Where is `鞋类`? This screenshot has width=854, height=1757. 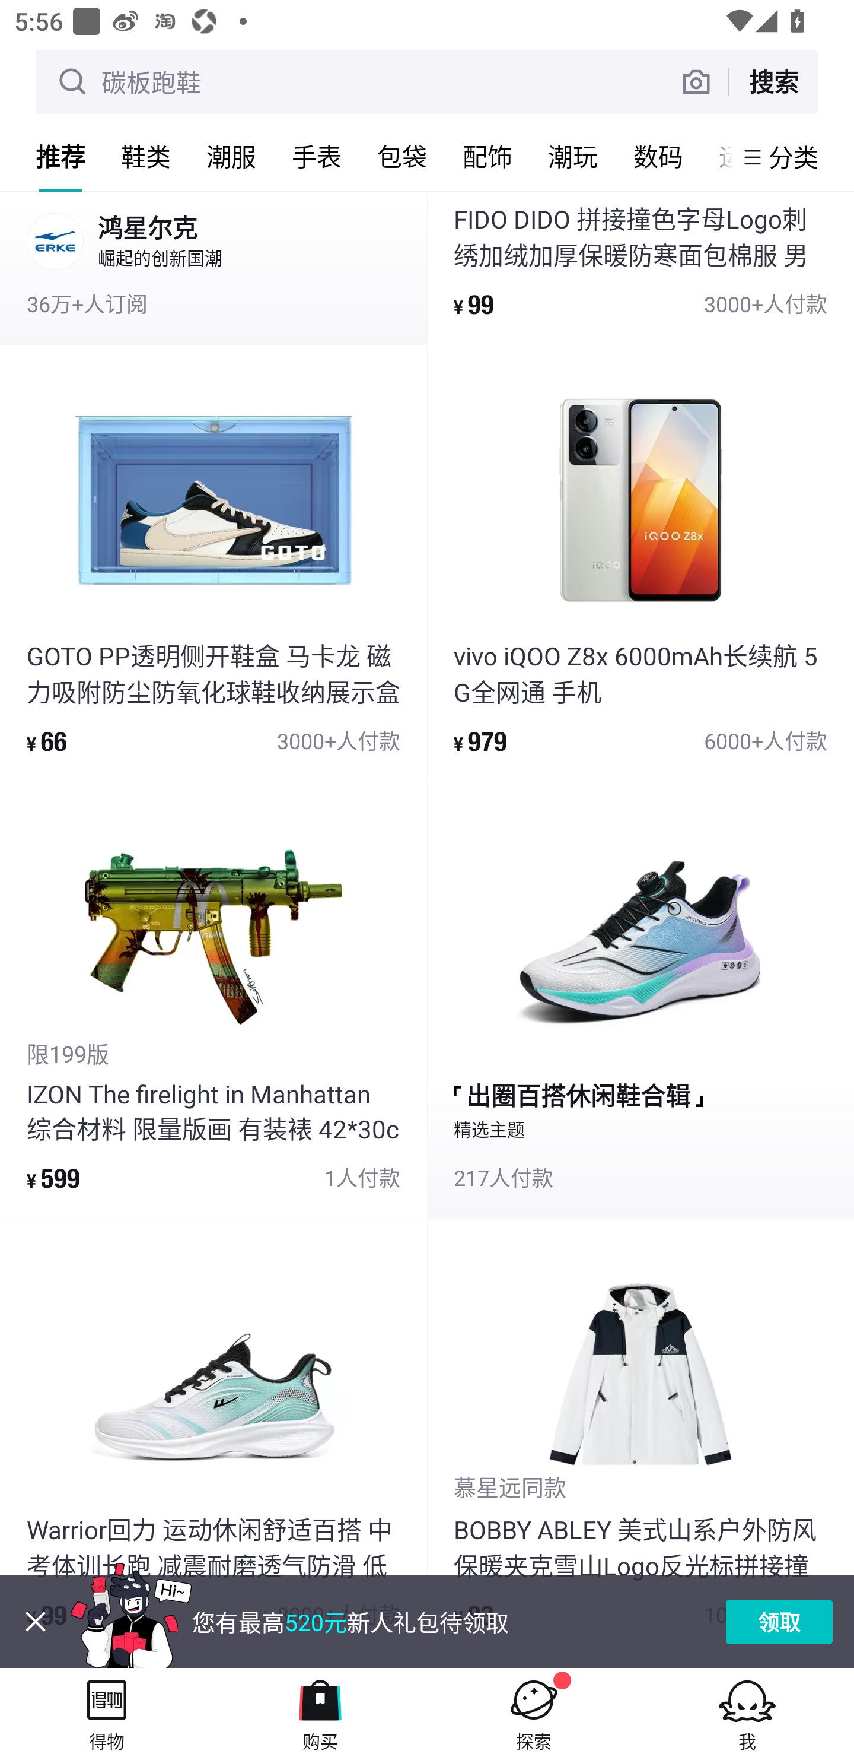
鞋类 is located at coordinates (146, 156).